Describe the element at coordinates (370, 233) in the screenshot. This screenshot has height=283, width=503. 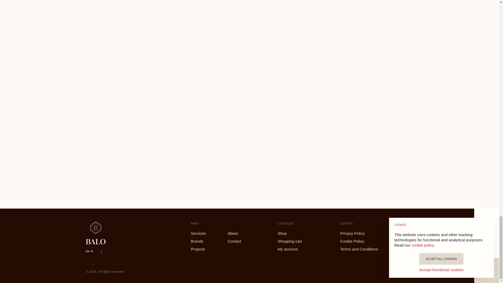
I see `Privacy Policy` at that location.